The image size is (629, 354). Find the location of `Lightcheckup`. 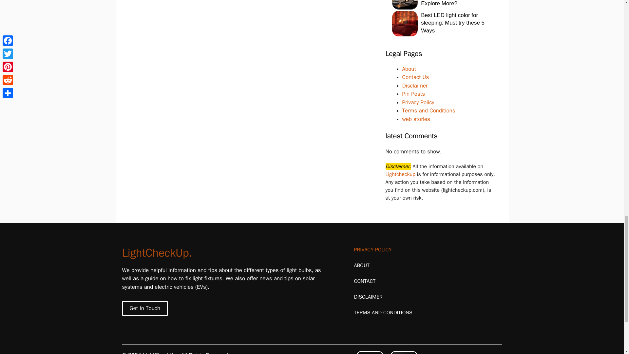

Lightcheckup is located at coordinates (401, 174).